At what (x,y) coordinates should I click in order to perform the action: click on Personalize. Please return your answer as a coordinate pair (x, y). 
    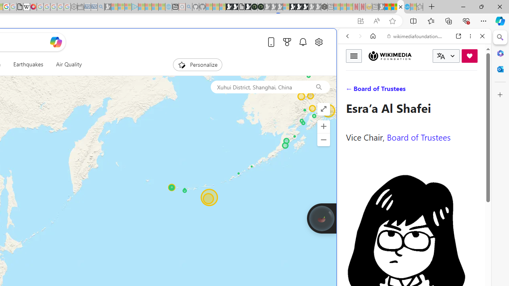
    Looking at the image, I should click on (197, 64).